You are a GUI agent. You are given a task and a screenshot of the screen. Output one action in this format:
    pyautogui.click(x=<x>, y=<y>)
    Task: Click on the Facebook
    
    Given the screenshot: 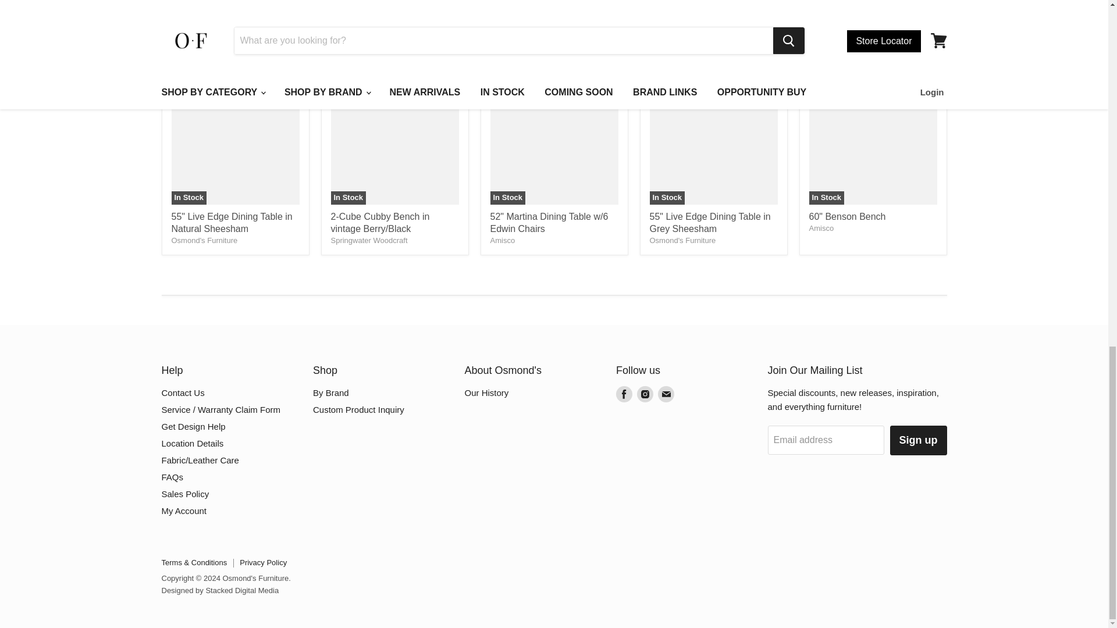 What is the action you would take?
    pyautogui.click(x=624, y=394)
    